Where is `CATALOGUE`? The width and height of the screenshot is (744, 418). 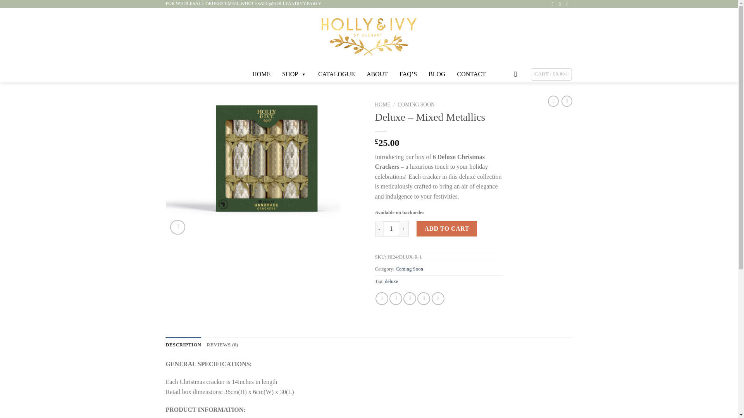 CATALOGUE is located at coordinates (336, 74).